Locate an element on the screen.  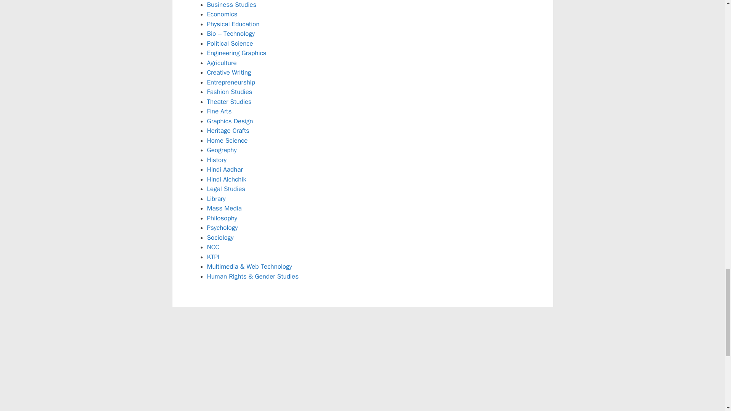
Hindi Aichchik is located at coordinates (227, 179).